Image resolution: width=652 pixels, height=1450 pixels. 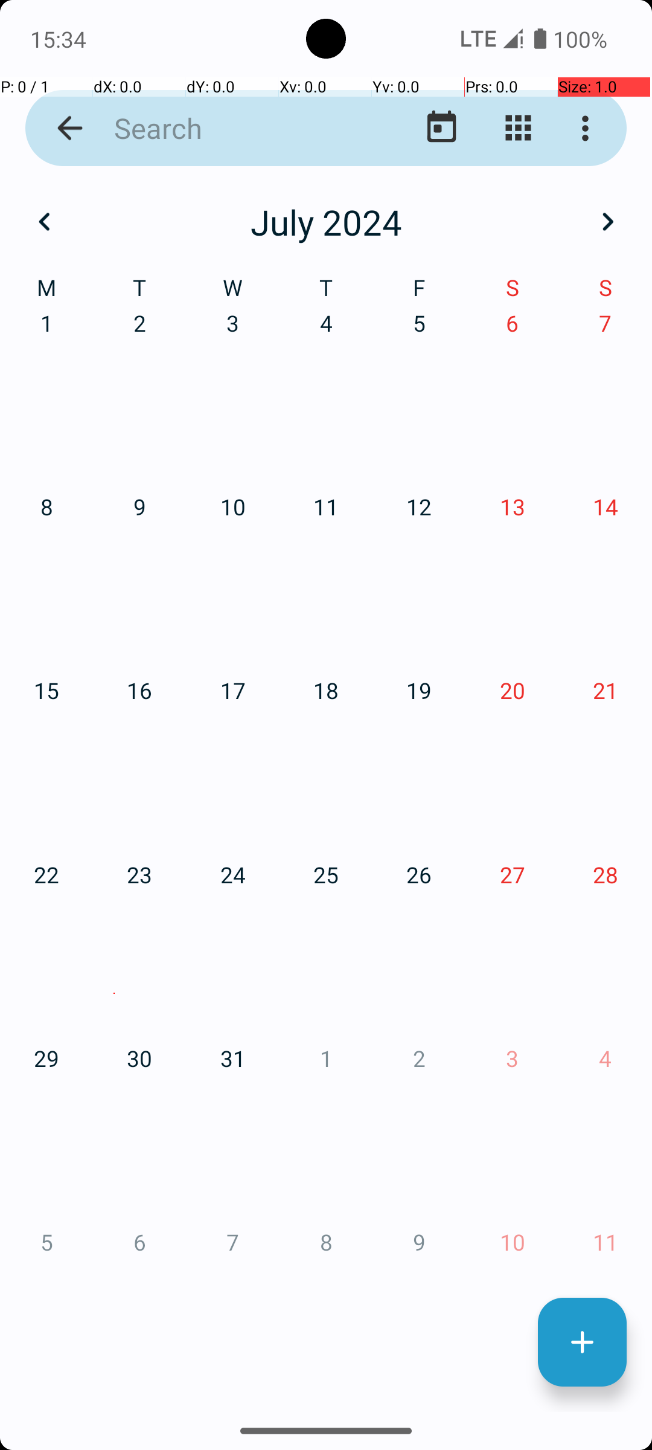 What do you see at coordinates (326, 296) in the screenshot?
I see `FEBRUARY` at bounding box center [326, 296].